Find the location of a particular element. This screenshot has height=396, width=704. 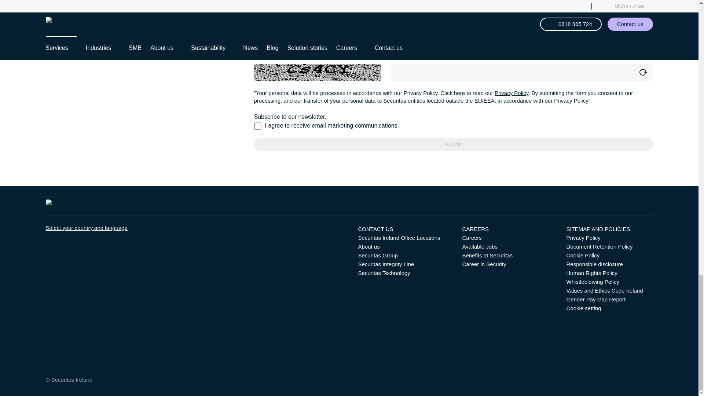

Select your country and language is located at coordinates (87, 228).